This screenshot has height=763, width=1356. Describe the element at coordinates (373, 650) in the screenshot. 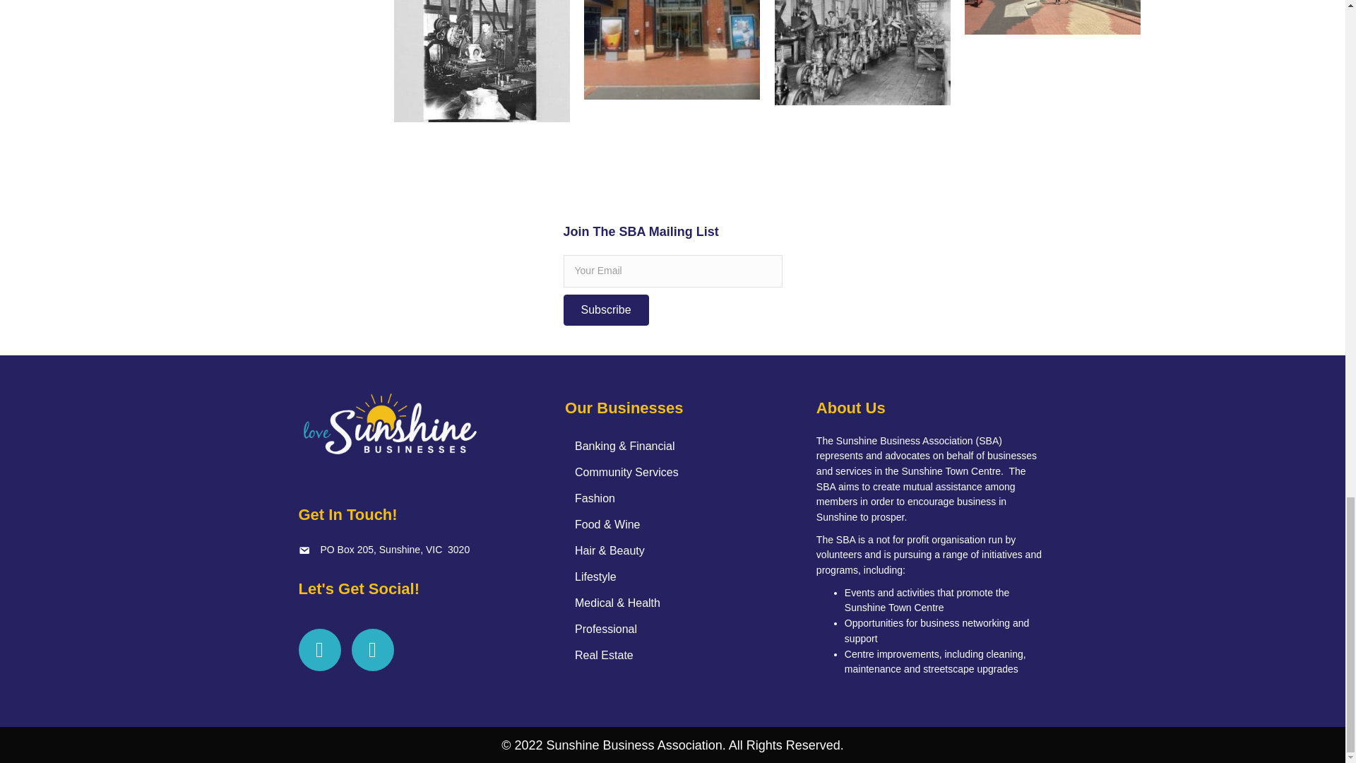

I see `Instagram` at that location.